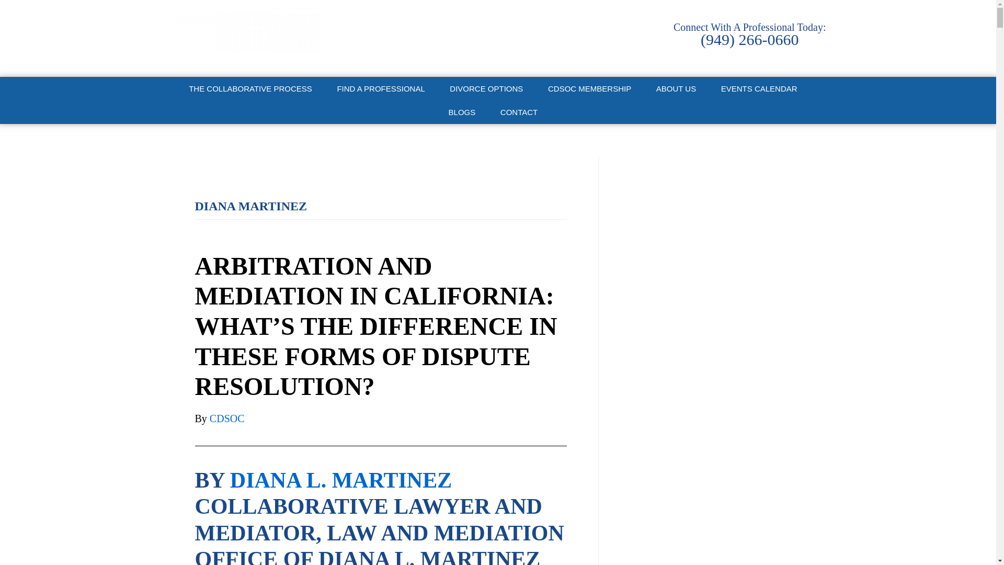  What do you see at coordinates (492, 88) in the screenshot?
I see `DIVORCE OPTIONS` at bounding box center [492, 88].